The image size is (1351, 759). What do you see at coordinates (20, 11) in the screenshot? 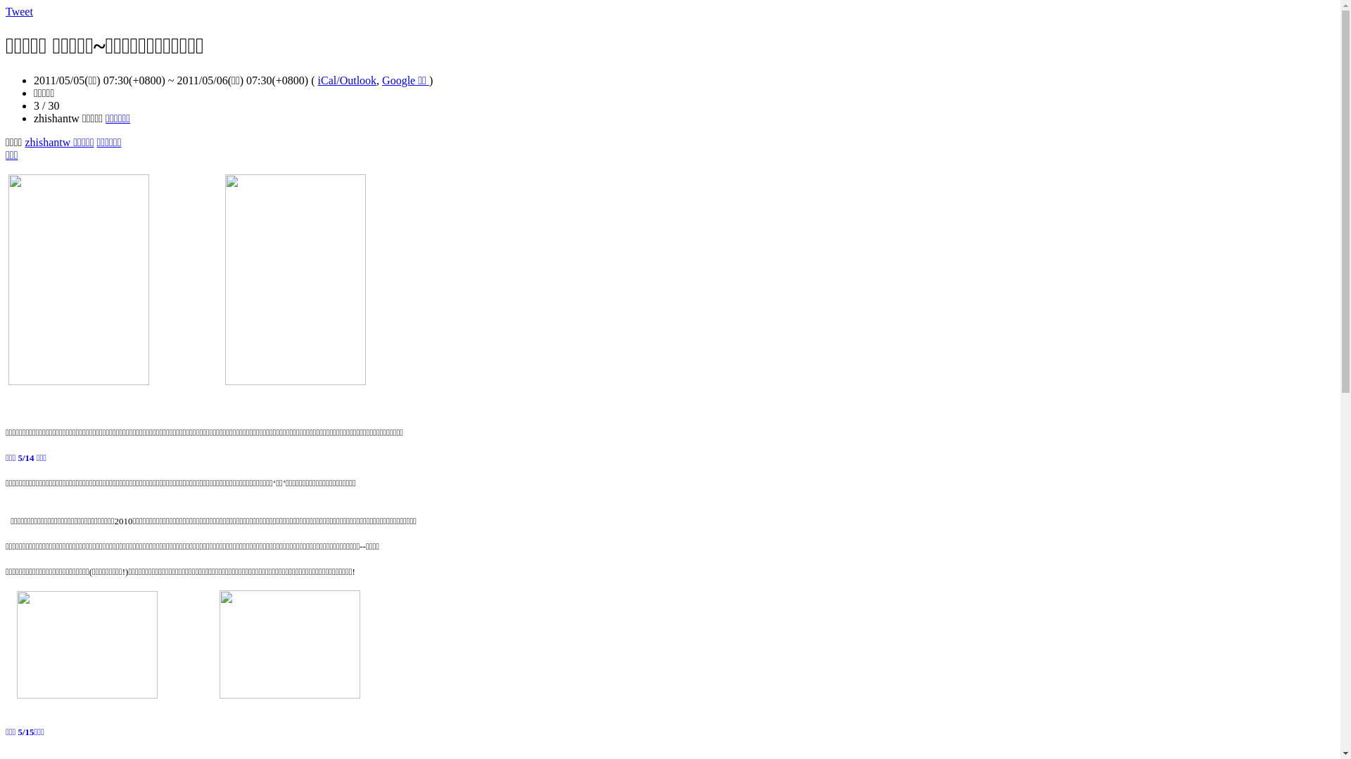
I see `Tweet` at bounding box center [20, 11].